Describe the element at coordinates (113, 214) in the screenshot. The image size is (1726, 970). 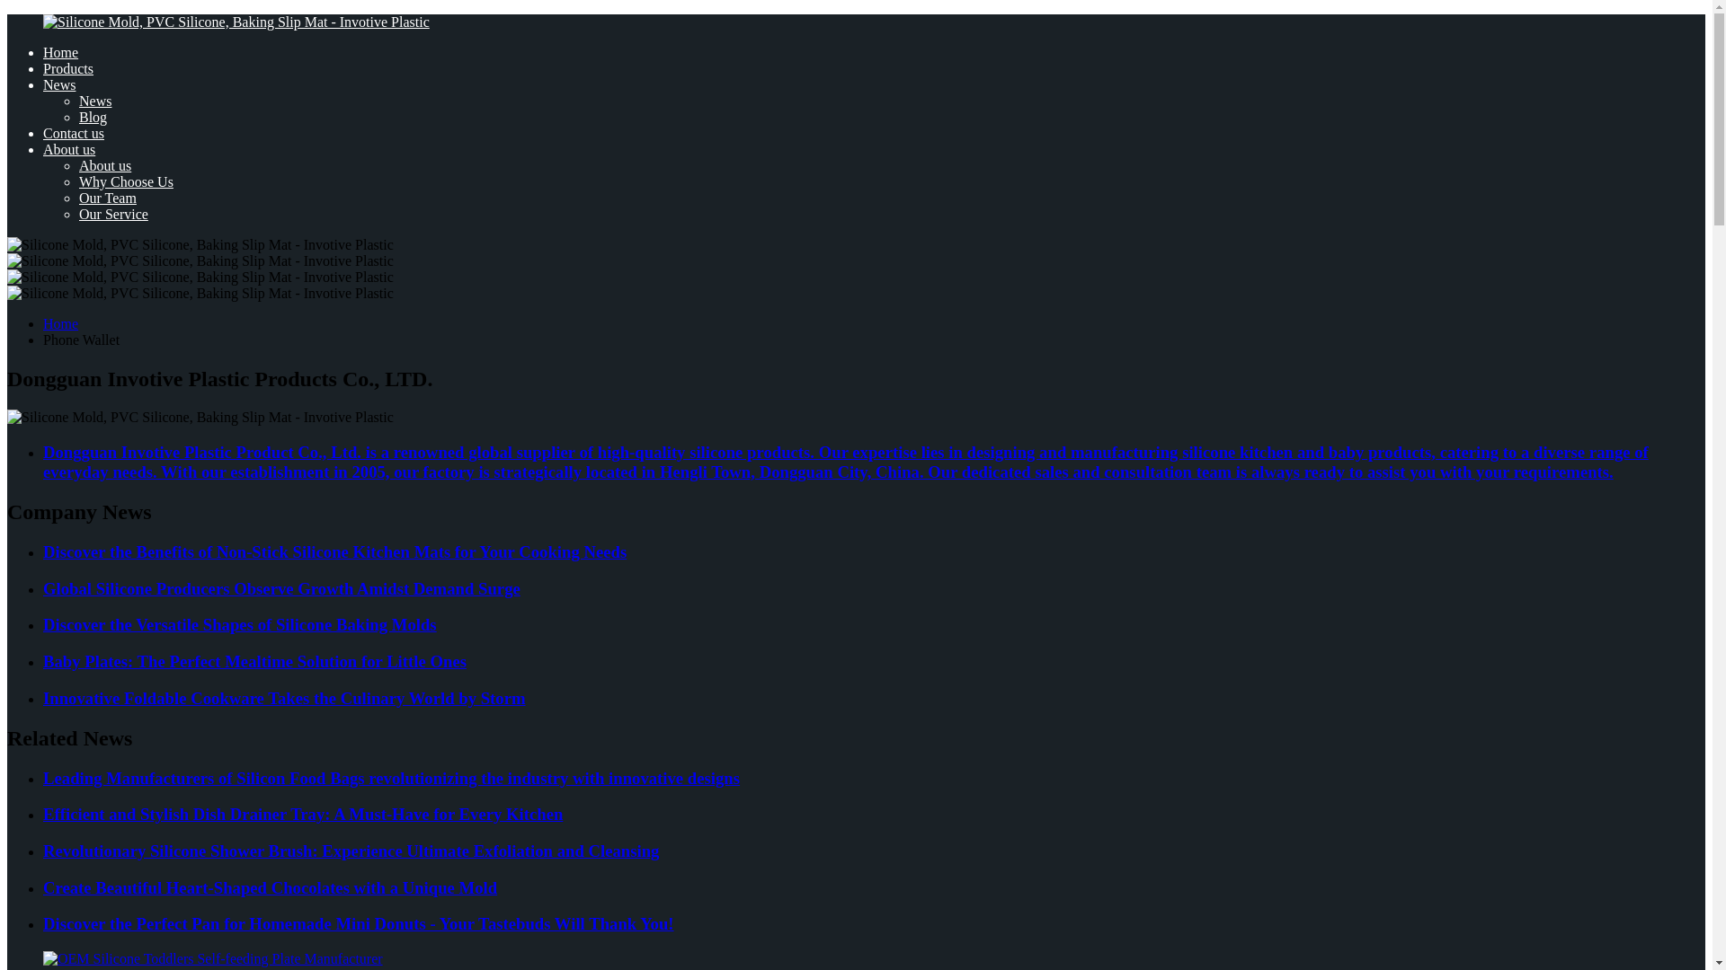
I see `Our Service` at that location.